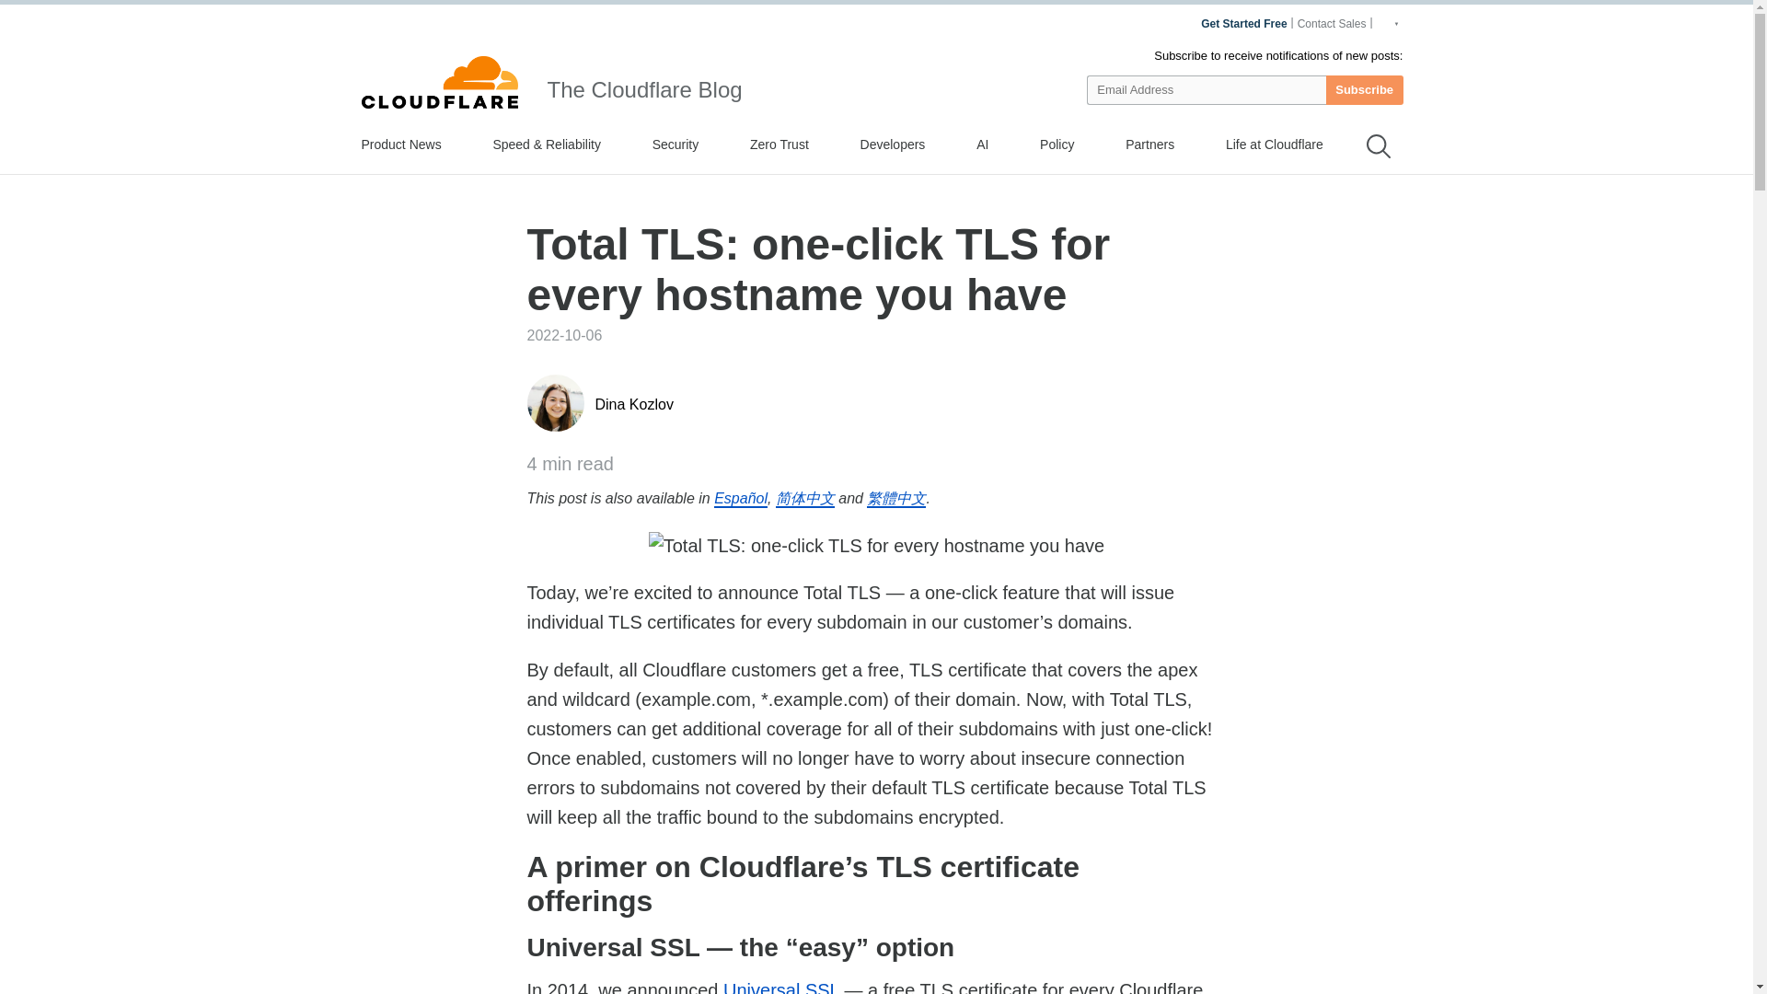  I want to click on Product News, so click(399, 144).